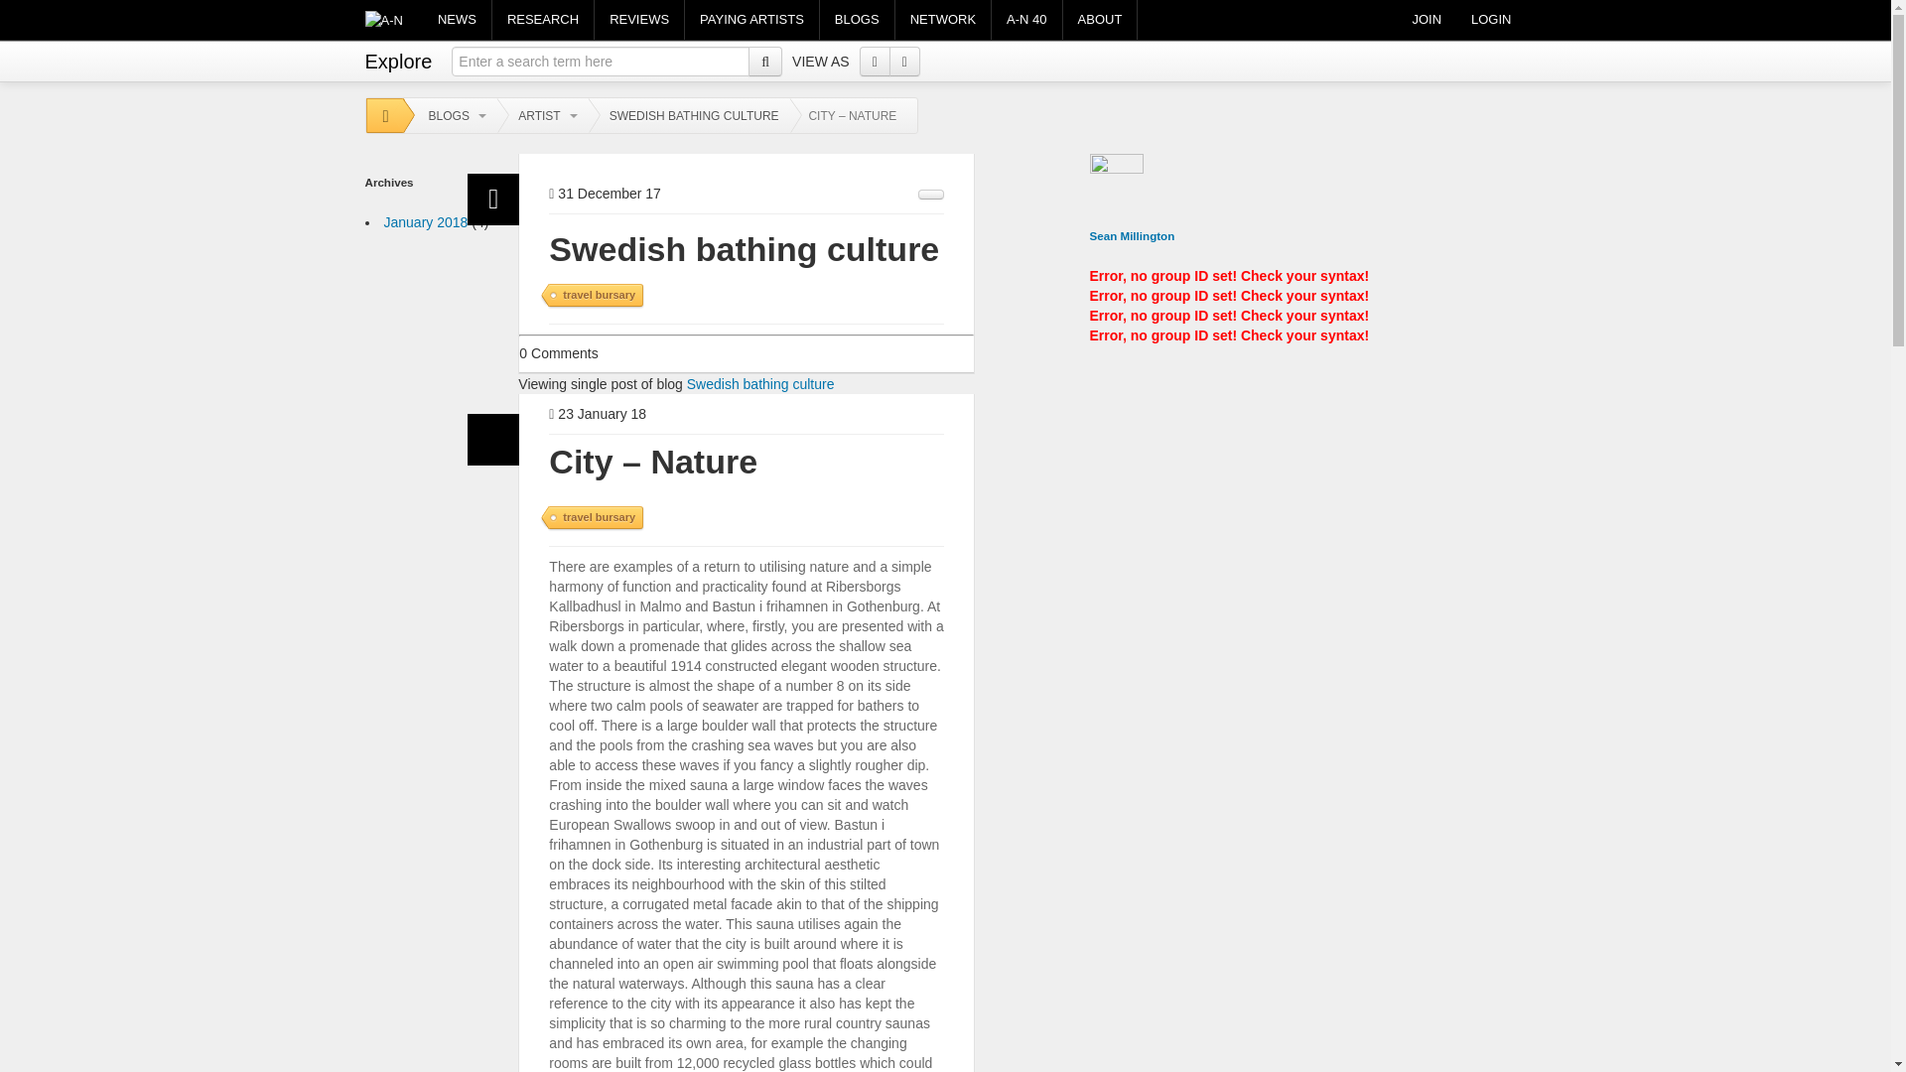  I want to click on JOIN, so click(1426, 20).